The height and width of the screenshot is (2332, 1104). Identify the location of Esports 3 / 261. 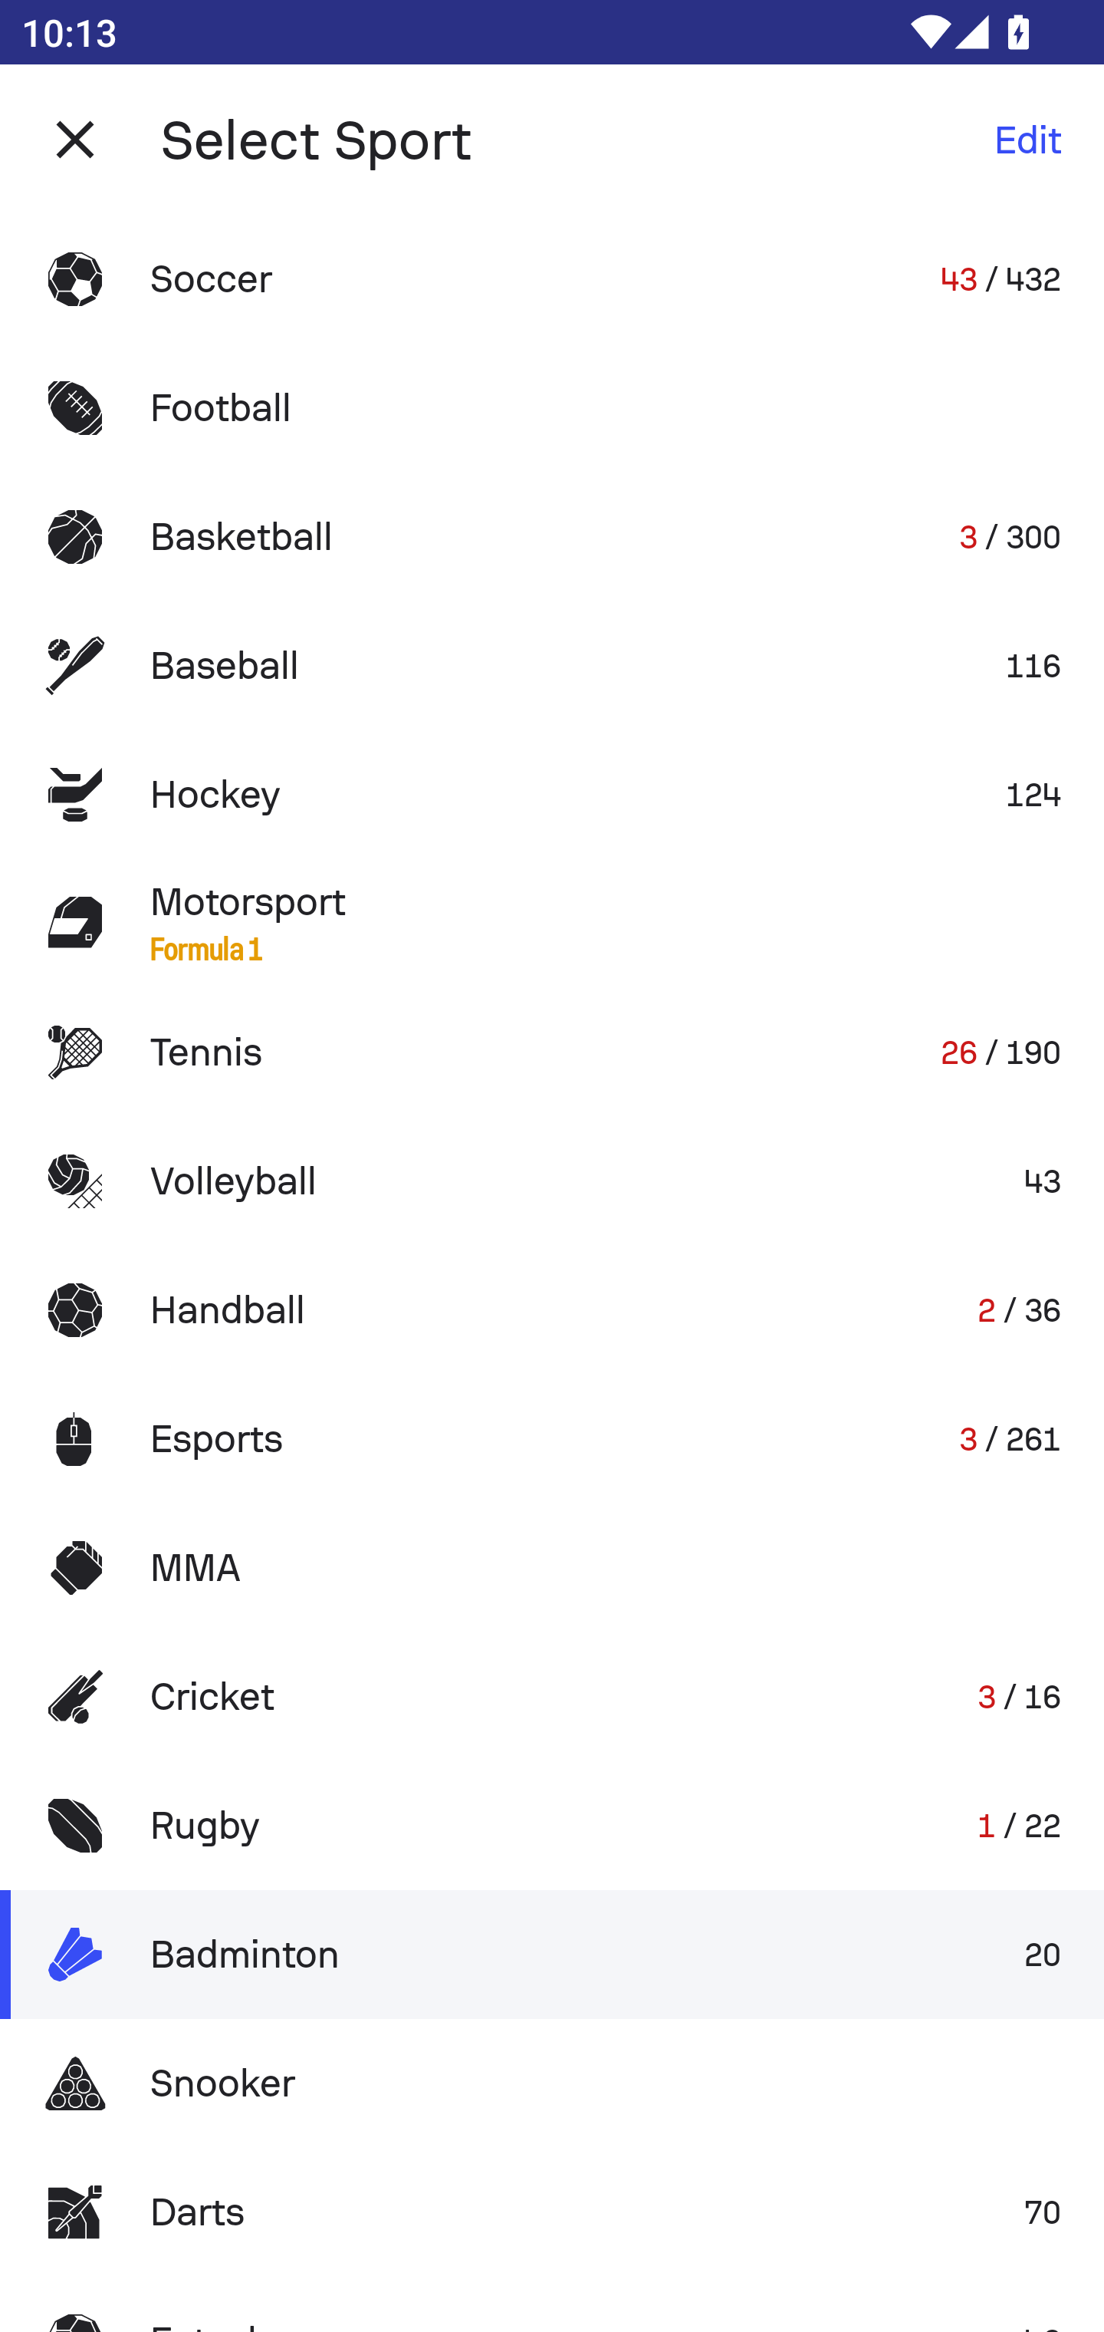
(552, 1438).